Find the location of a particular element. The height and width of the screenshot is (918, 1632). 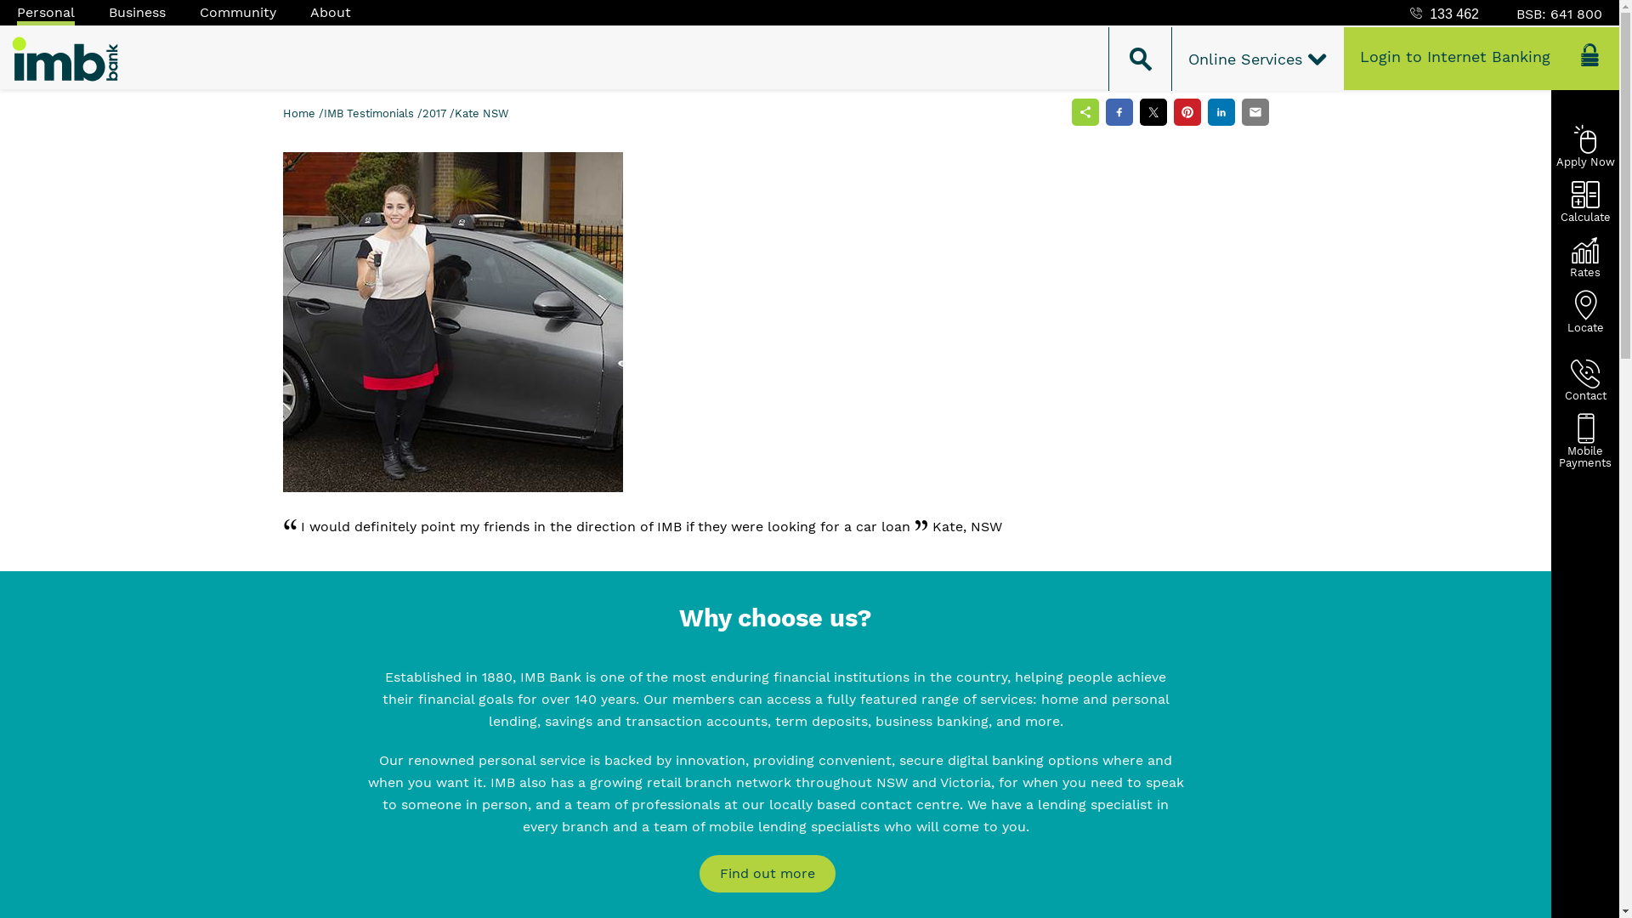

Locate is located at coordinates (1586, 311).